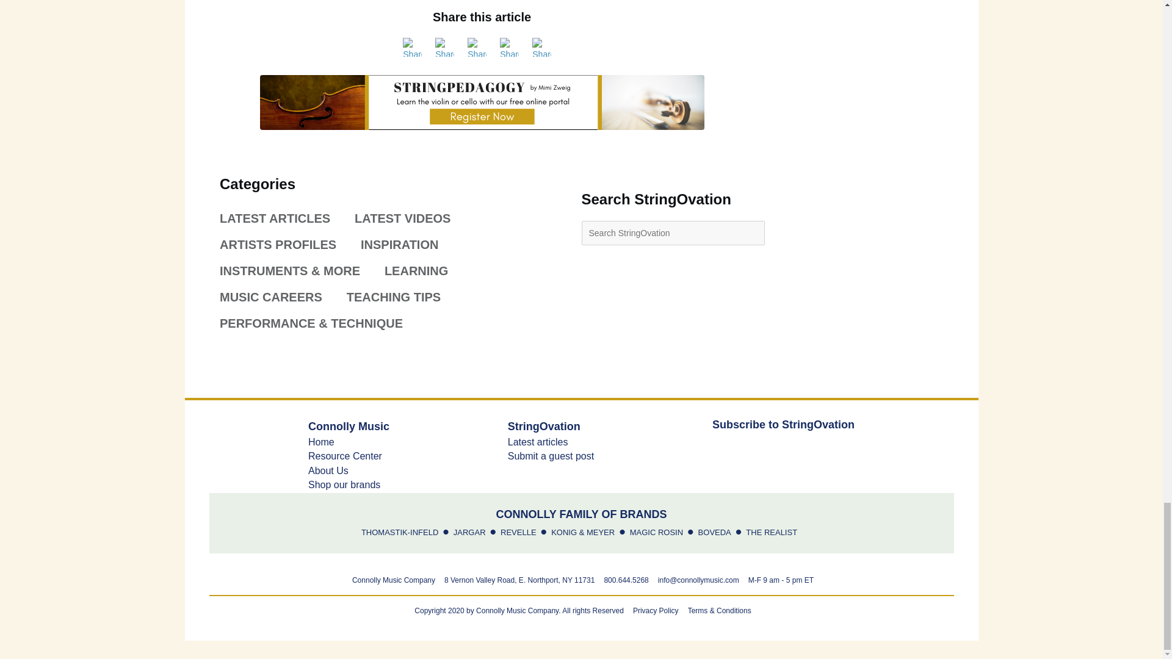 The image size is (1172, 659). Describe the element at coordinates (551, 456) in the screenshot. I see `Submit a guest post` at that location.